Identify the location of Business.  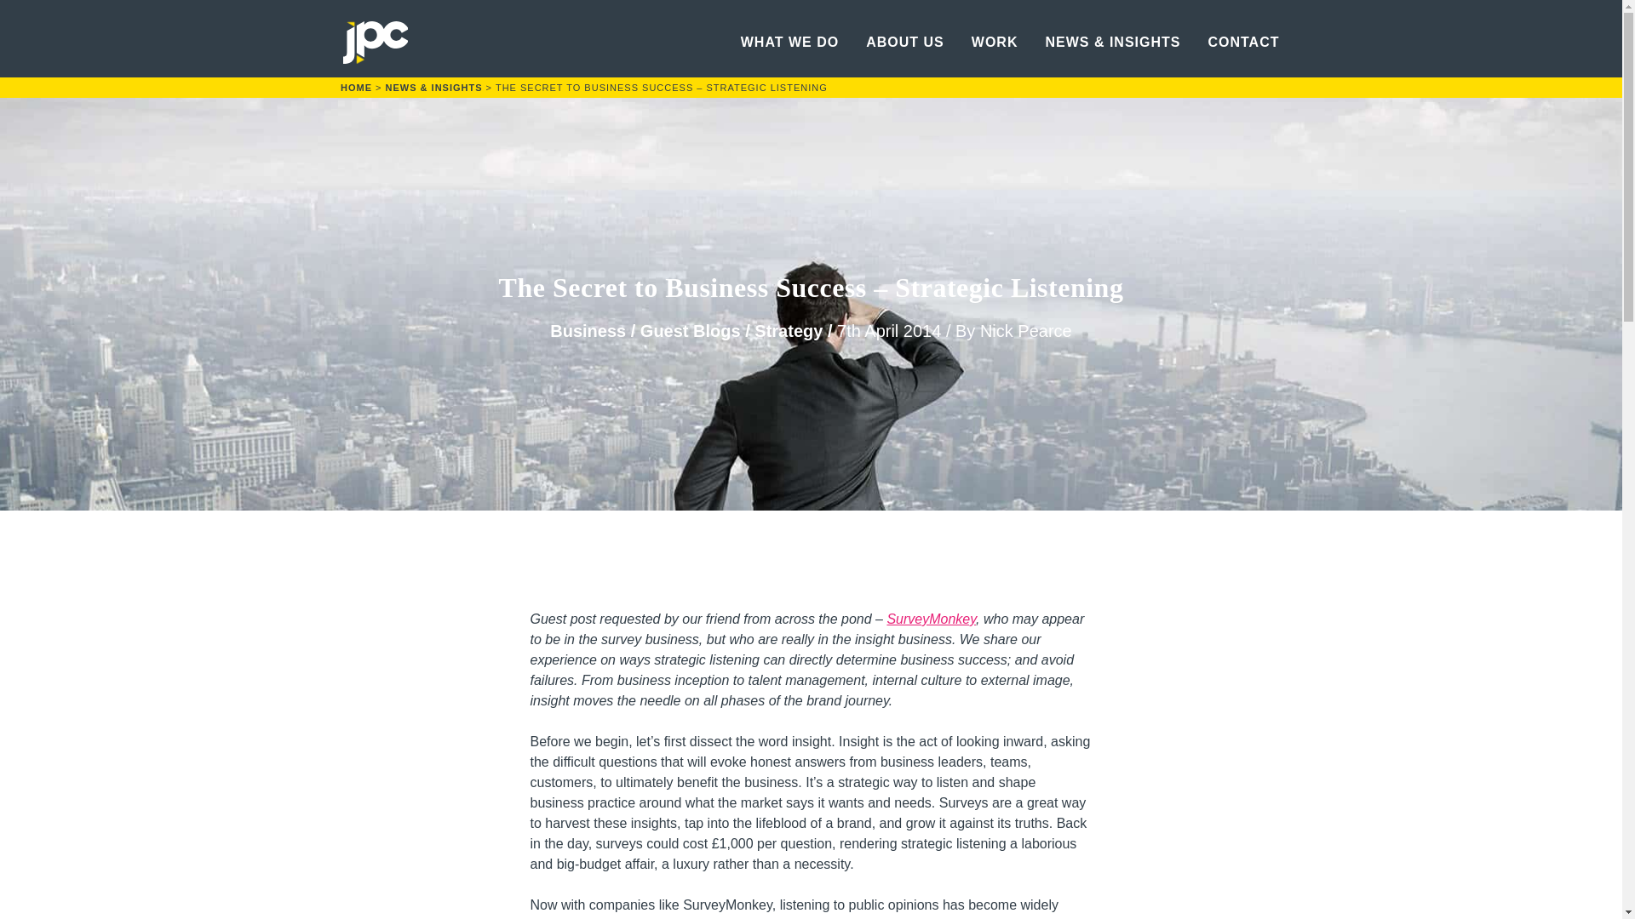
(588, 330).